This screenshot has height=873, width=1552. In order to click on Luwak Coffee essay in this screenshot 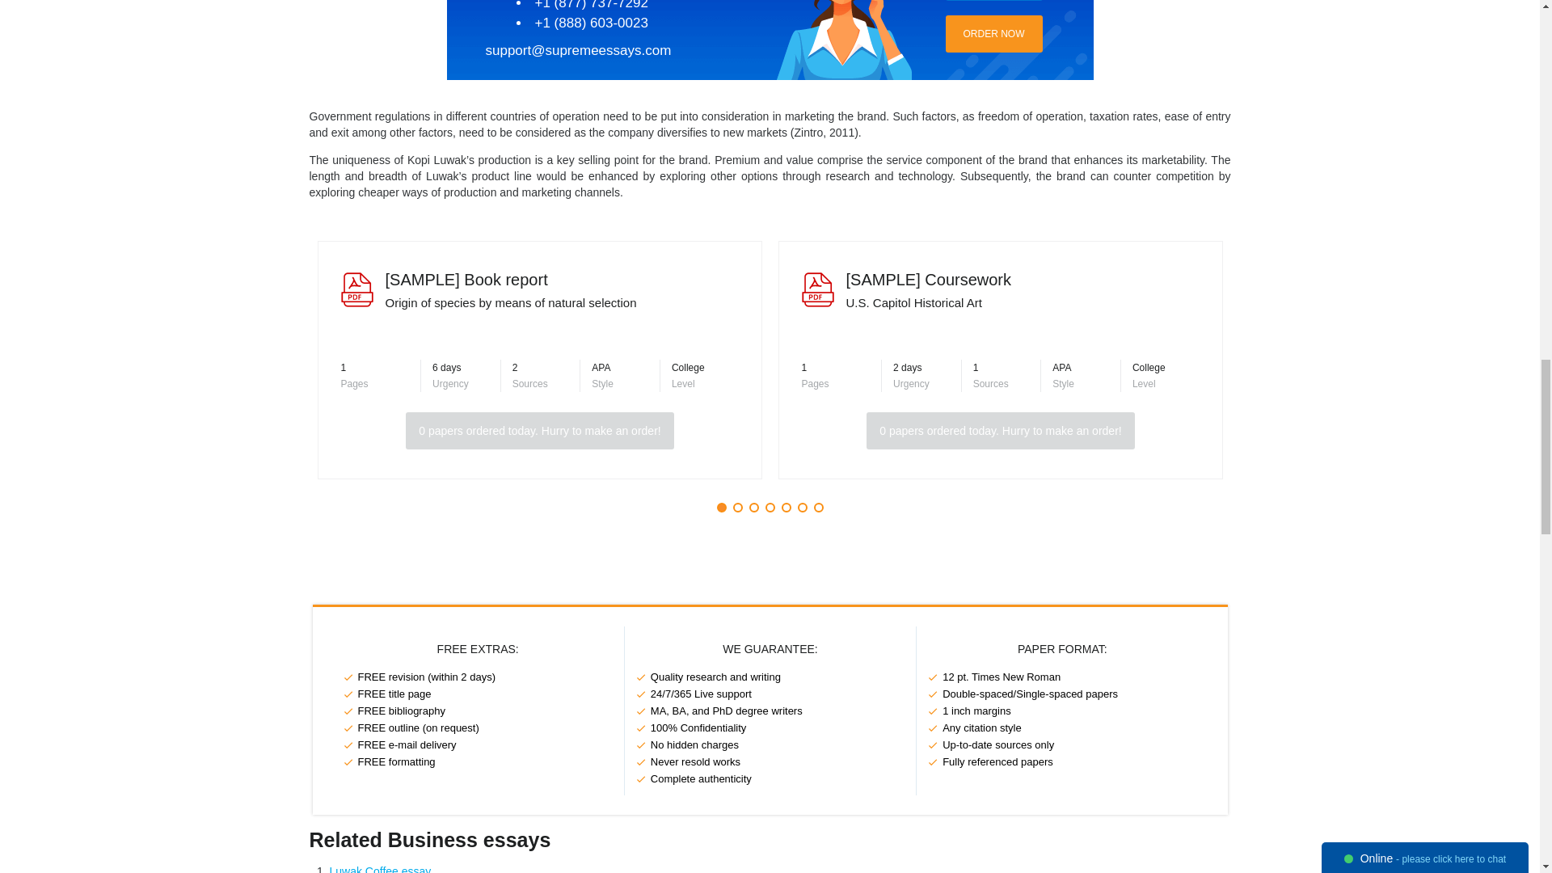, I will do `click(380, 869)`.